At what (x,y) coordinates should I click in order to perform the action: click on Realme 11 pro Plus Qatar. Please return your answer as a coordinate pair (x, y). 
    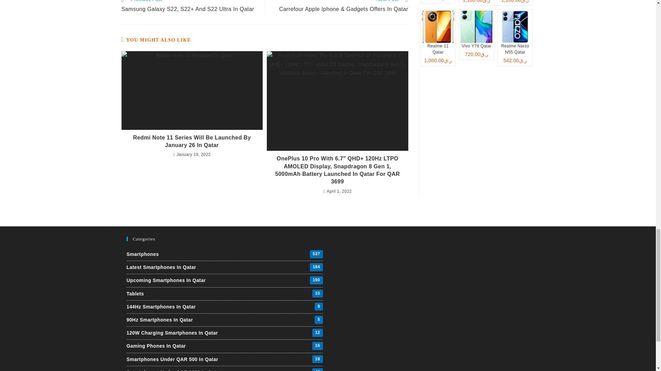
    Looking at the image, I should click on (476, 3).